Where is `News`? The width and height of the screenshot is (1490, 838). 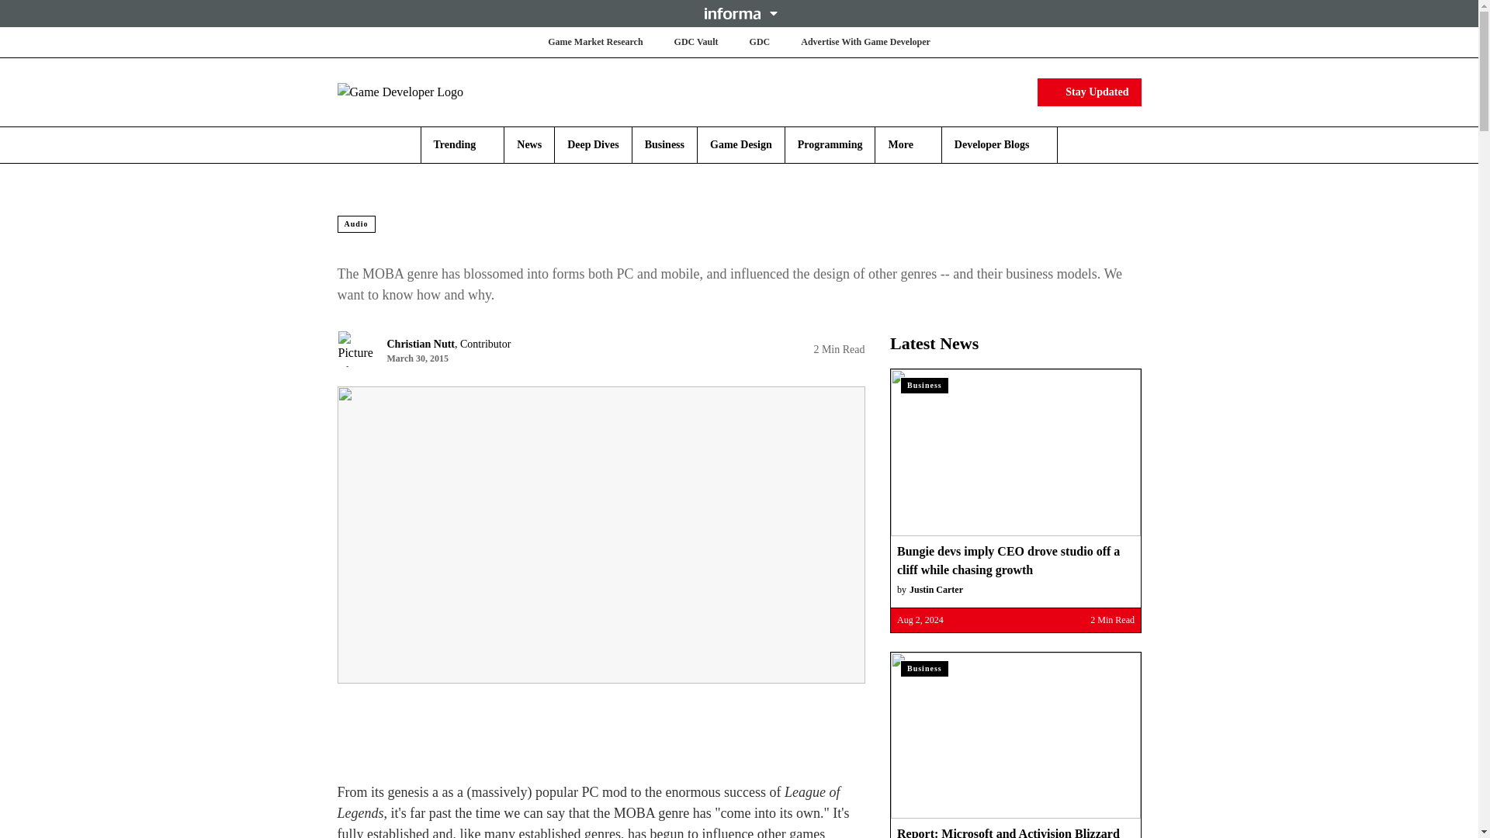
News is located at coordinates (529, 144).